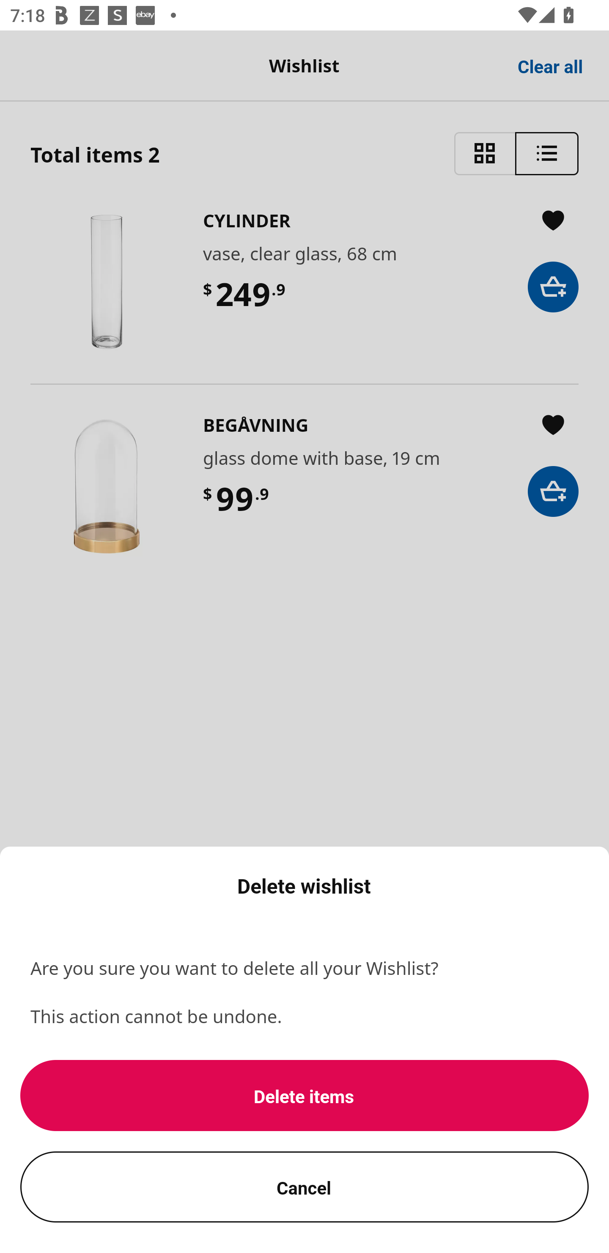 This screenshot has height=1253, width=609. I want to click on Delete items, so click(304, 1096).